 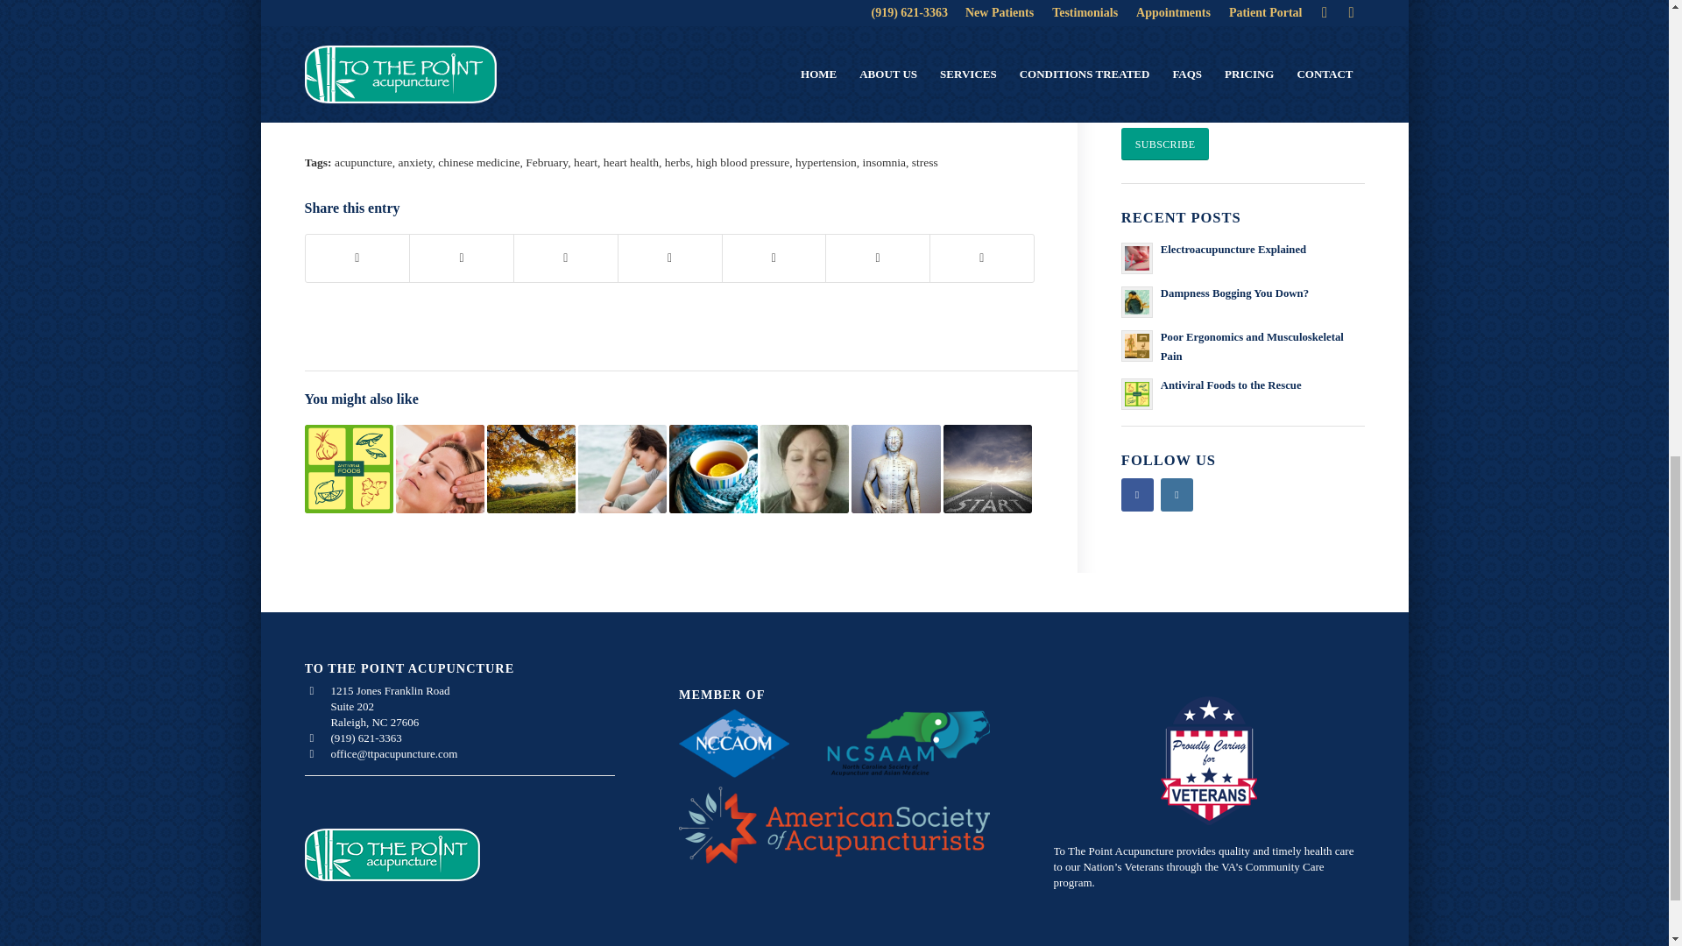 I want to click on The Key to your Wei-Qi, so click(x=531, y=469).